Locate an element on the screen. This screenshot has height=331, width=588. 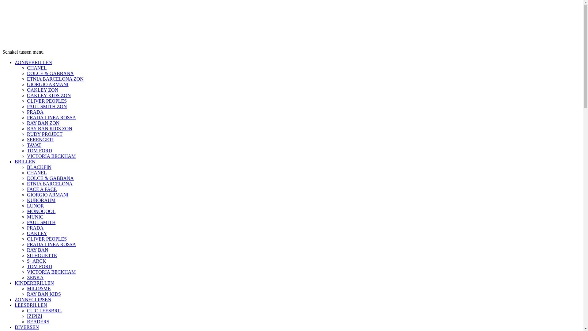
MUNIC is located at coordinates (35, 217).